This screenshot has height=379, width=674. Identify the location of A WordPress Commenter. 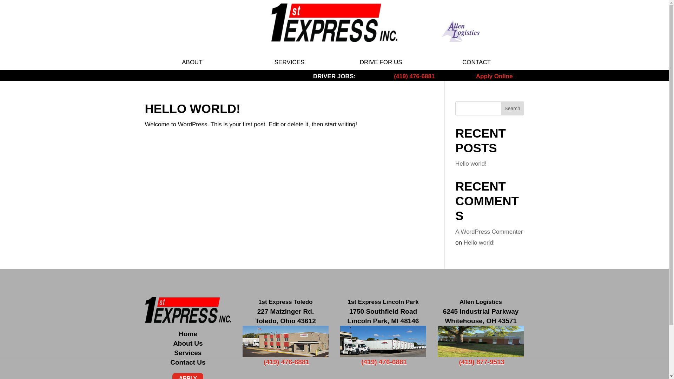
(489, 232).